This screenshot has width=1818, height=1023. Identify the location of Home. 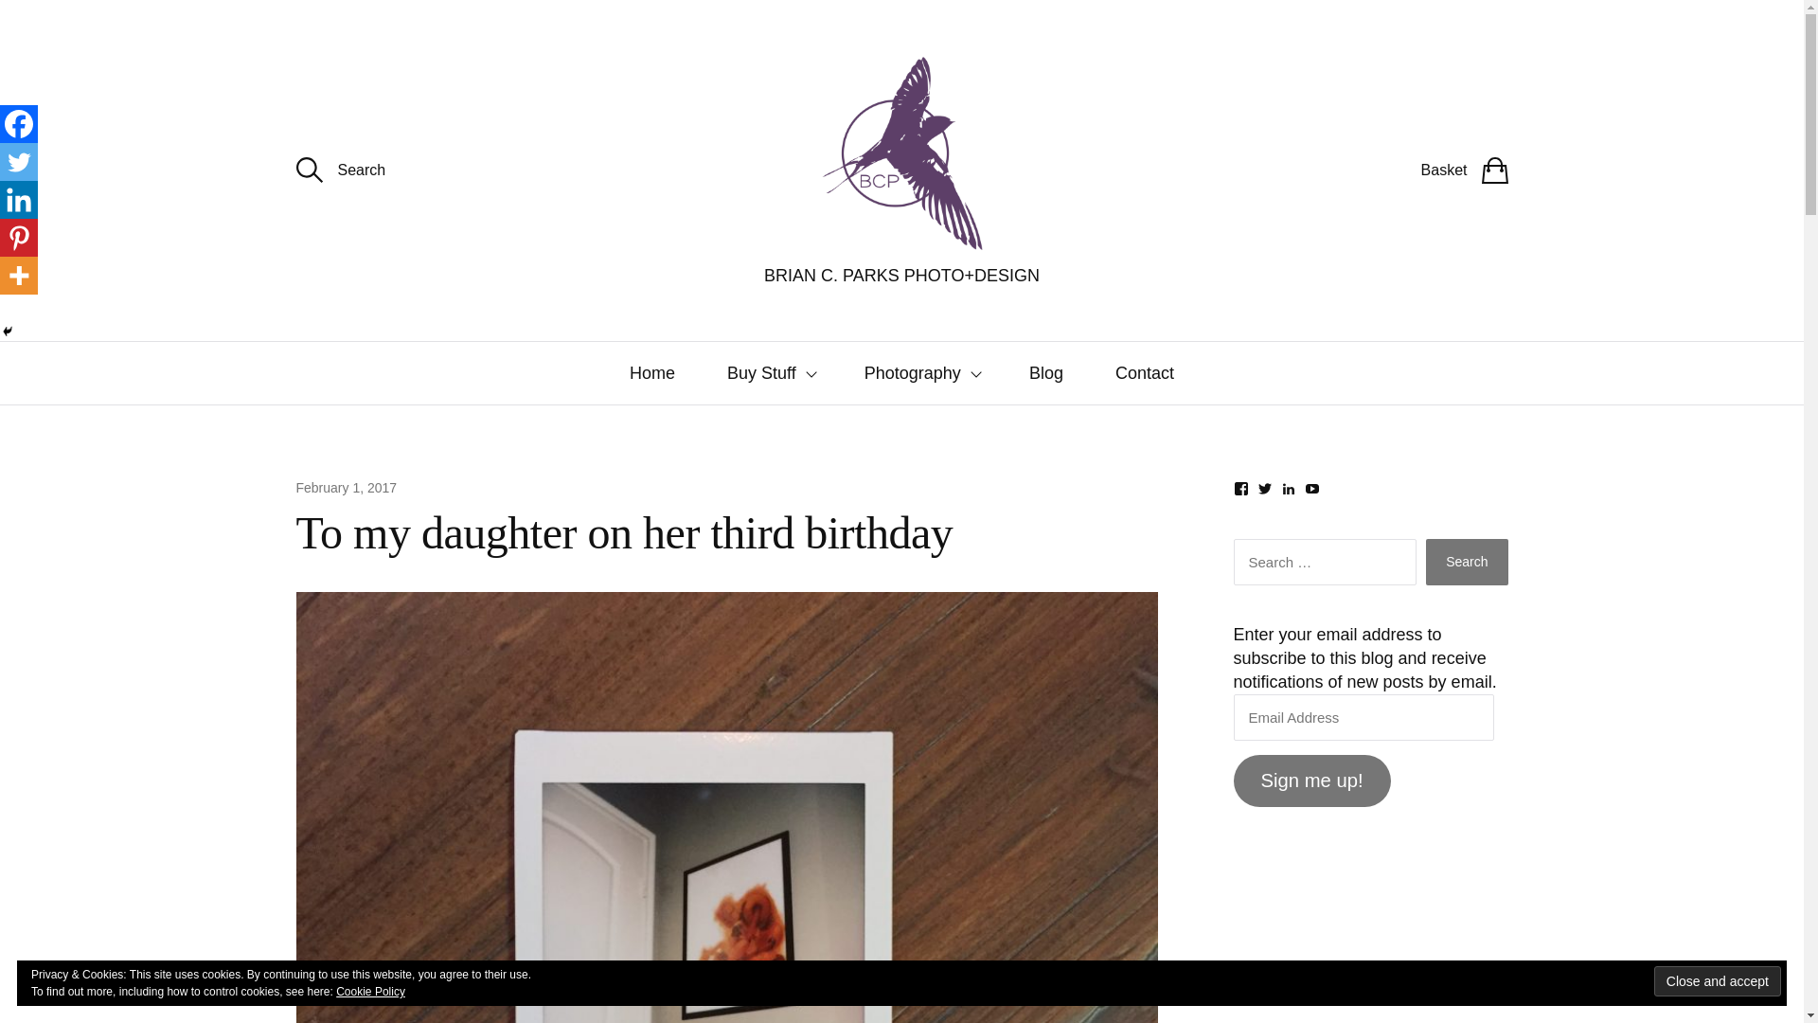
(651, 372).